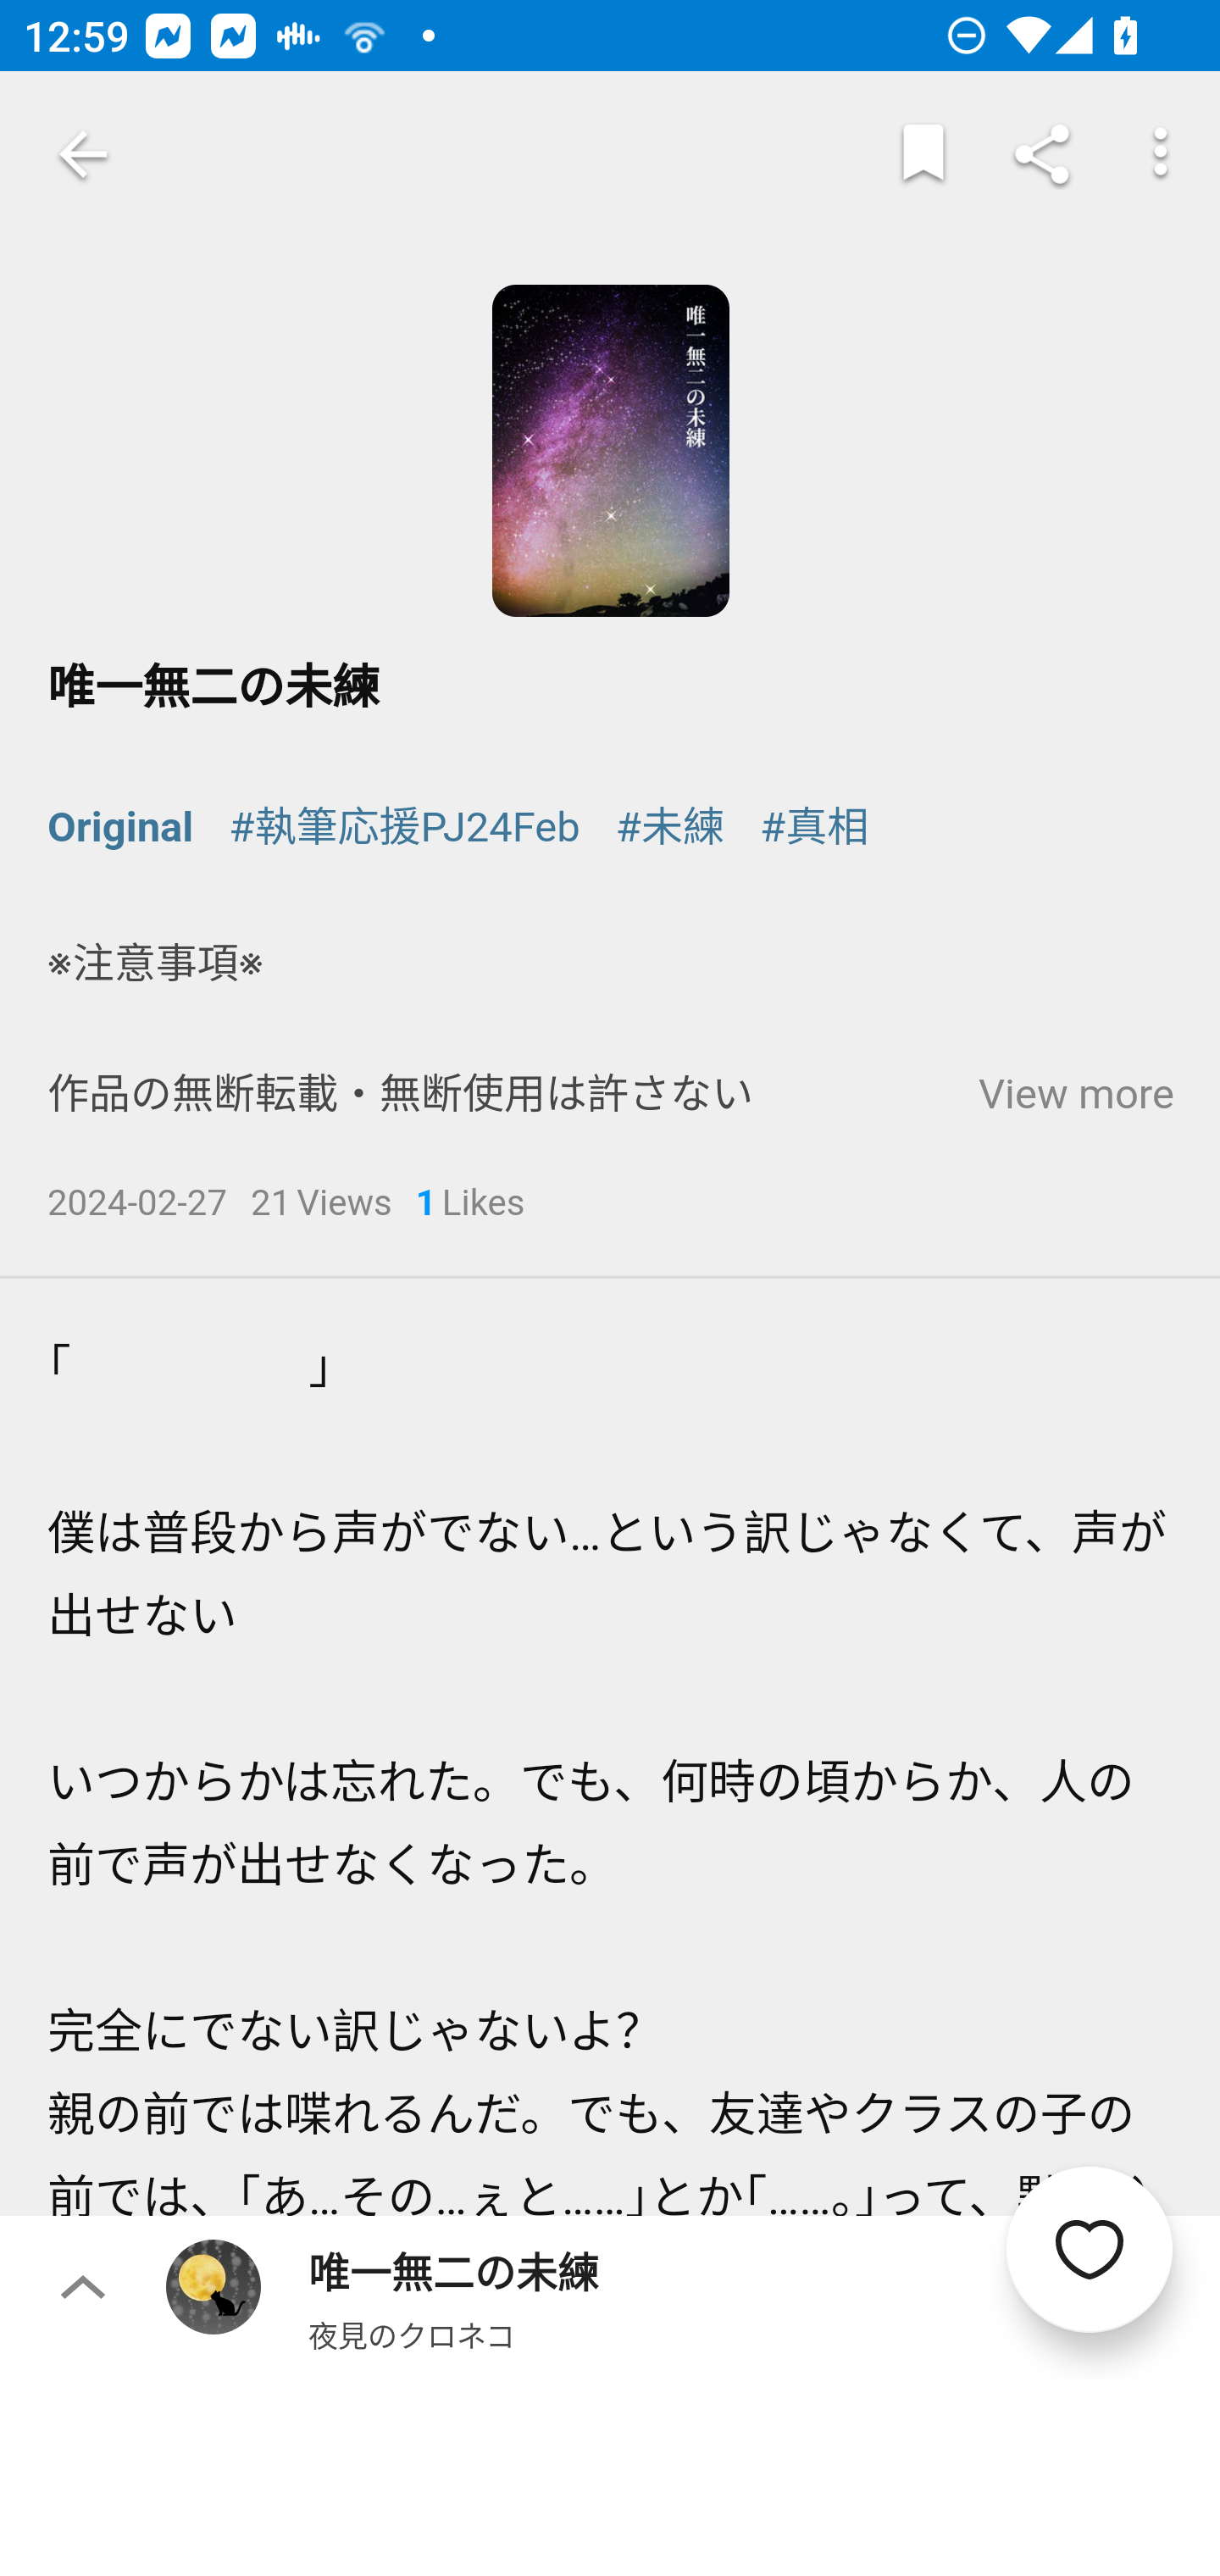  I want to click on Original, so click(121, 828).